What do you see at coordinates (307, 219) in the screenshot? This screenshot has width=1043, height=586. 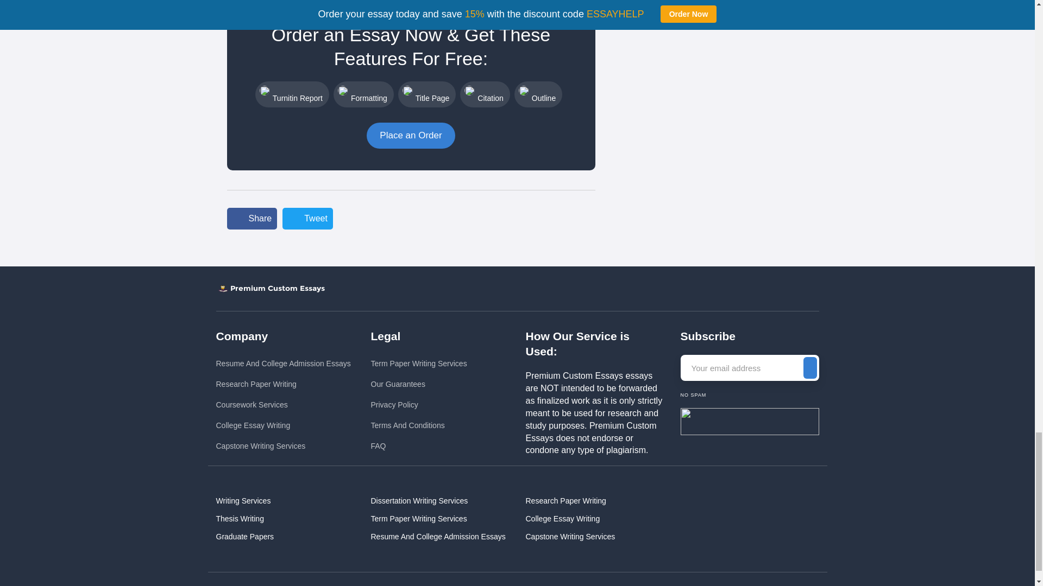 I see `Tweet` at bounding box center [307, 219].